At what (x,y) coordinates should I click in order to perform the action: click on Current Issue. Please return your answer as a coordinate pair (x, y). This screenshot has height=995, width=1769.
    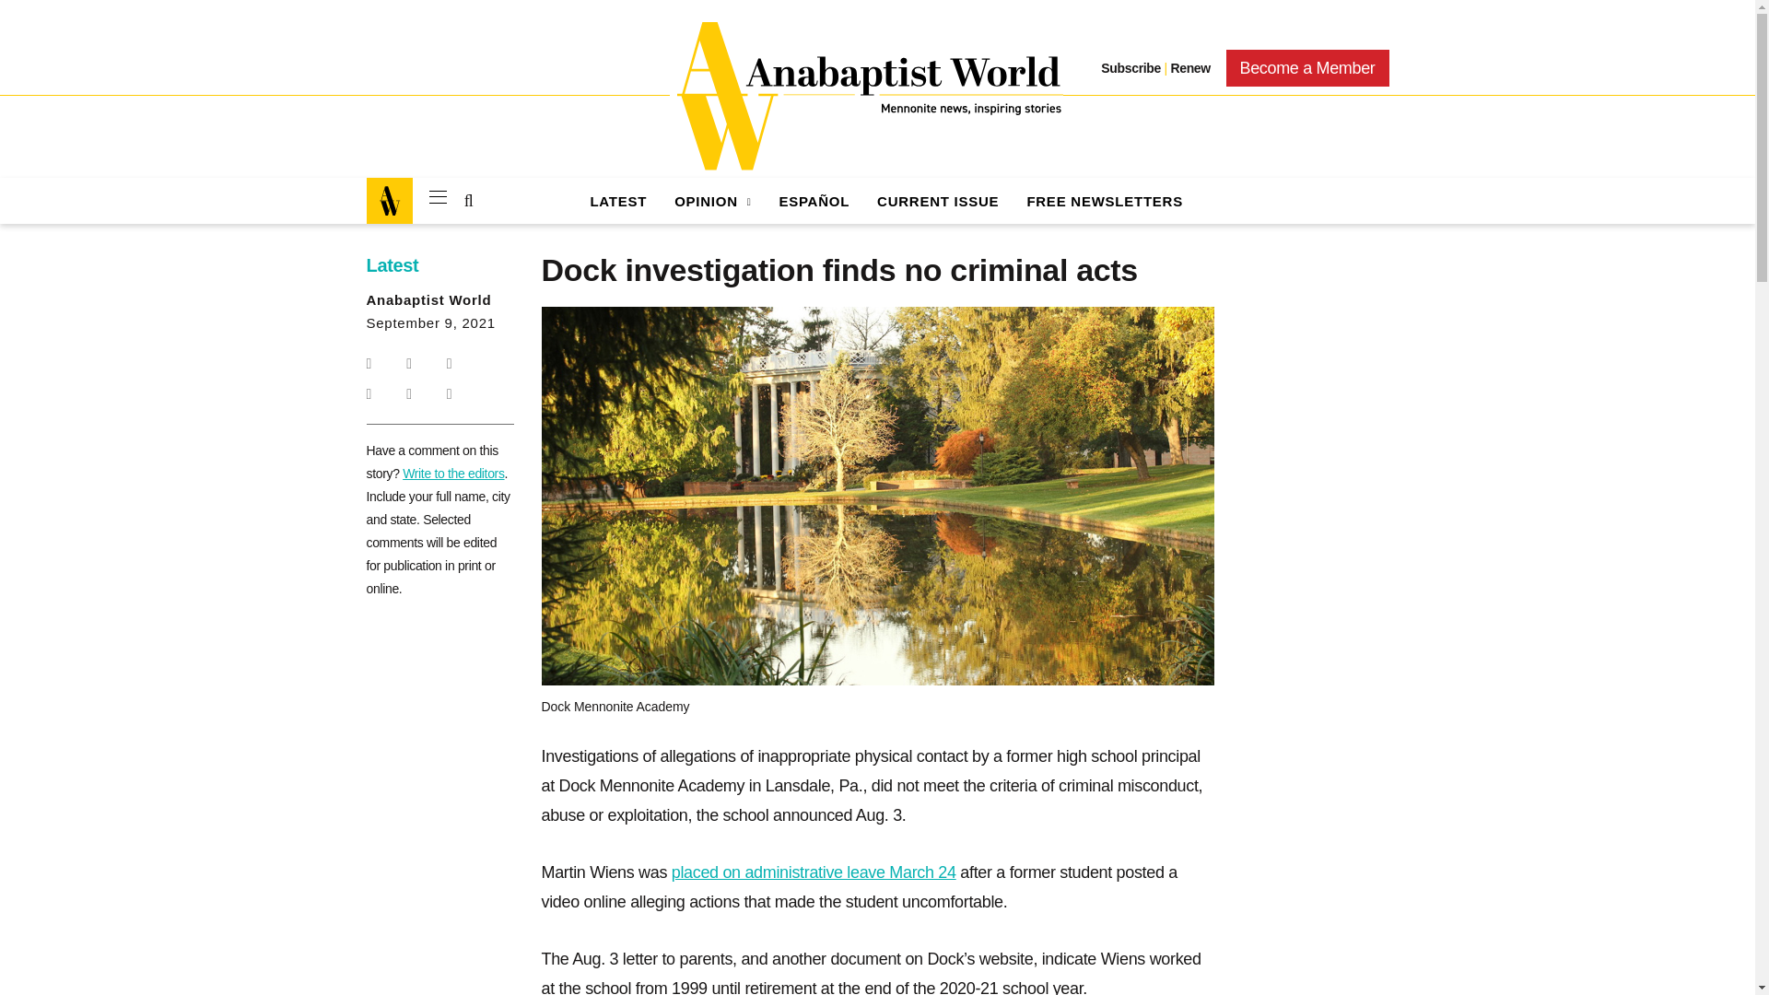
    Looking at the image, I should click on (938, 201).